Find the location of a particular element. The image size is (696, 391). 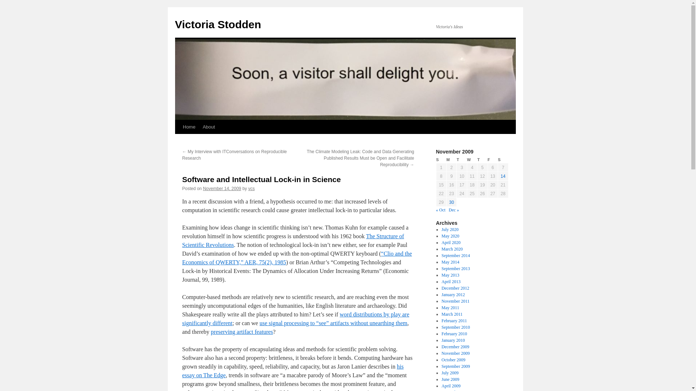

March 2020 is located at coordinates (452, 249).